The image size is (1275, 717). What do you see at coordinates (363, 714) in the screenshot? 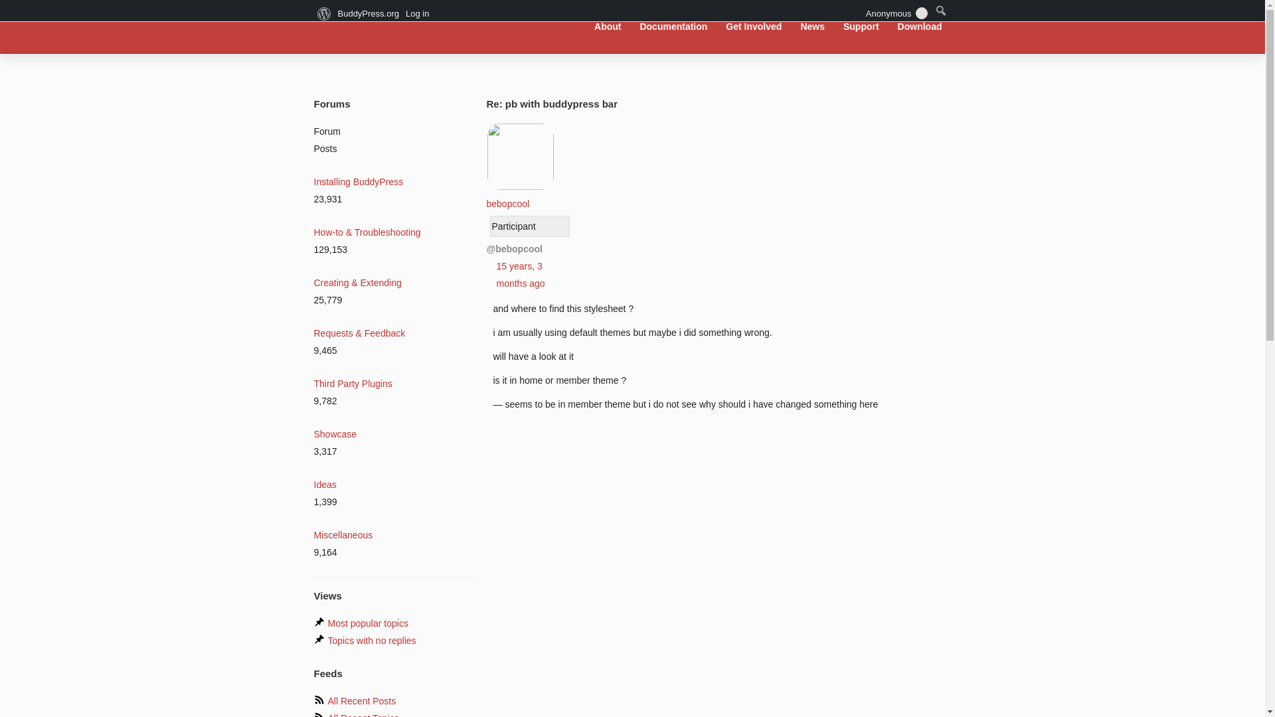
I see `All Recent Topics` at bounding box center [363, 714].